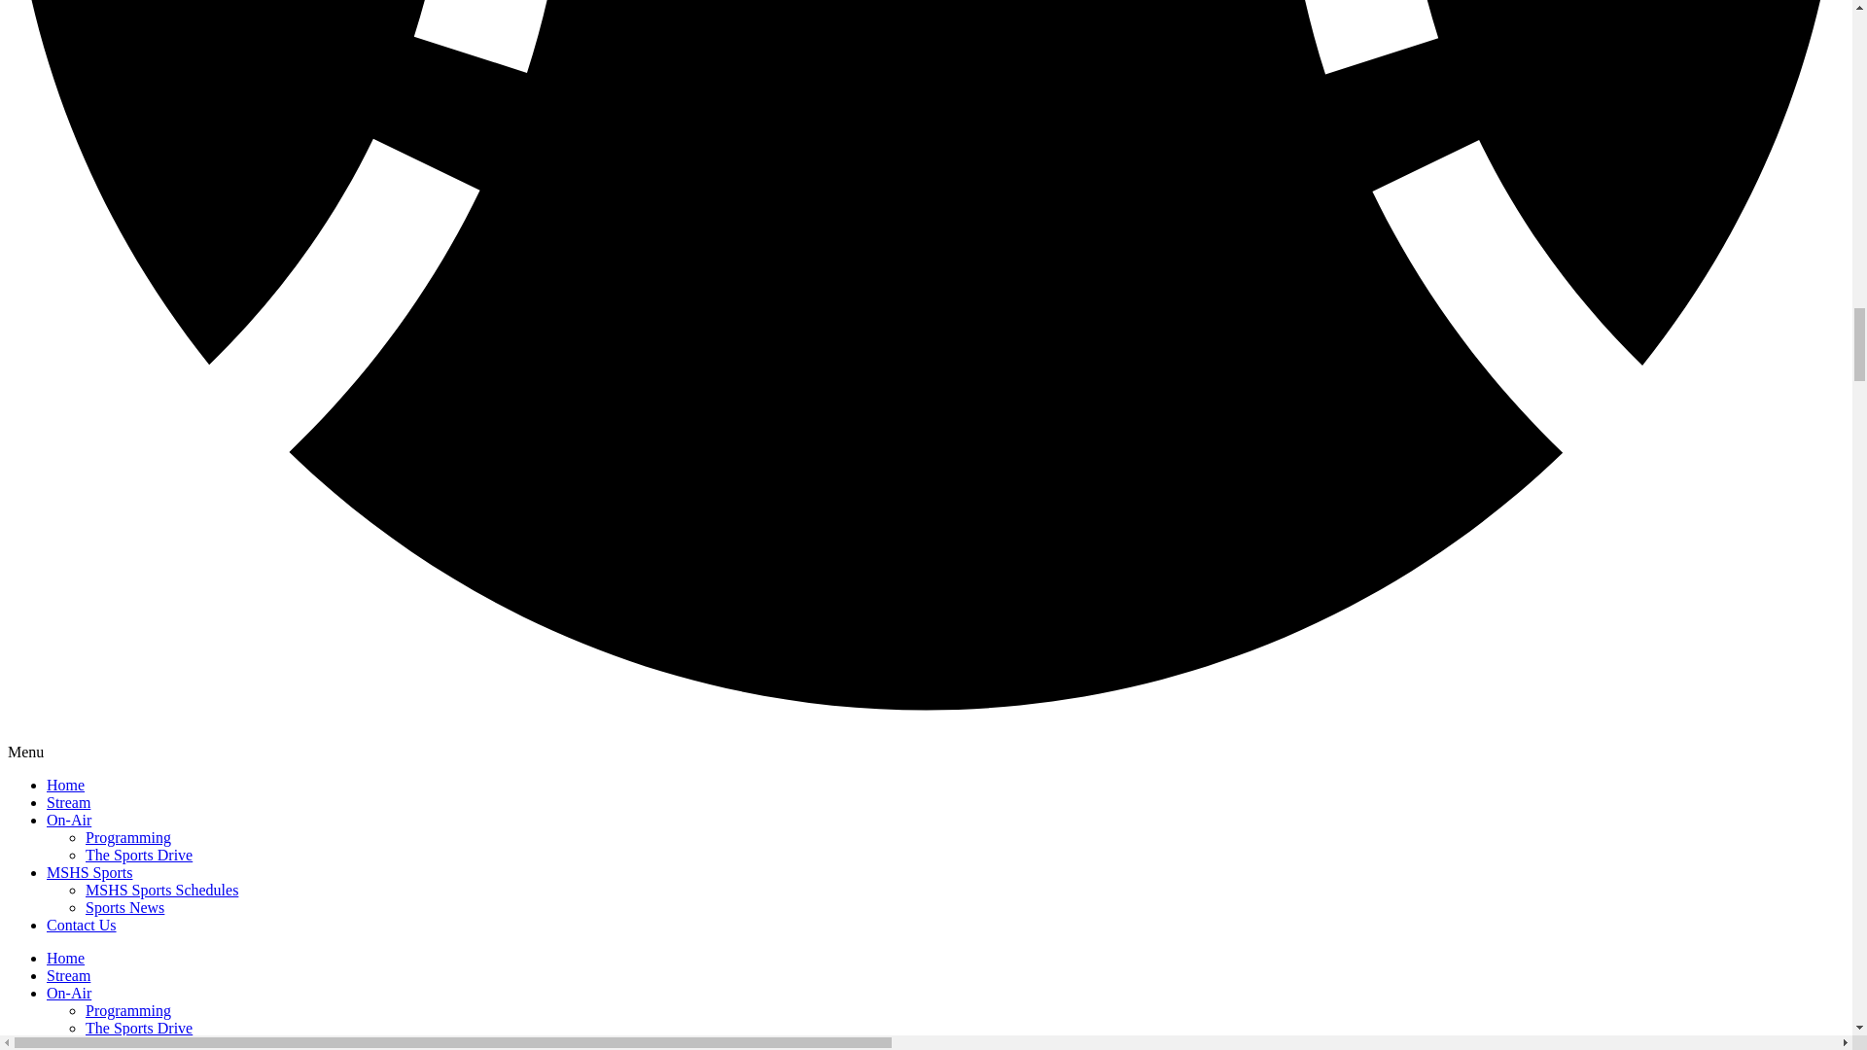 The image size is (1867, 1050). What do you see at coordinates (138, 1027) in the screenshot?
I see `The Sports Drive` at bounding box center [138, 1027].